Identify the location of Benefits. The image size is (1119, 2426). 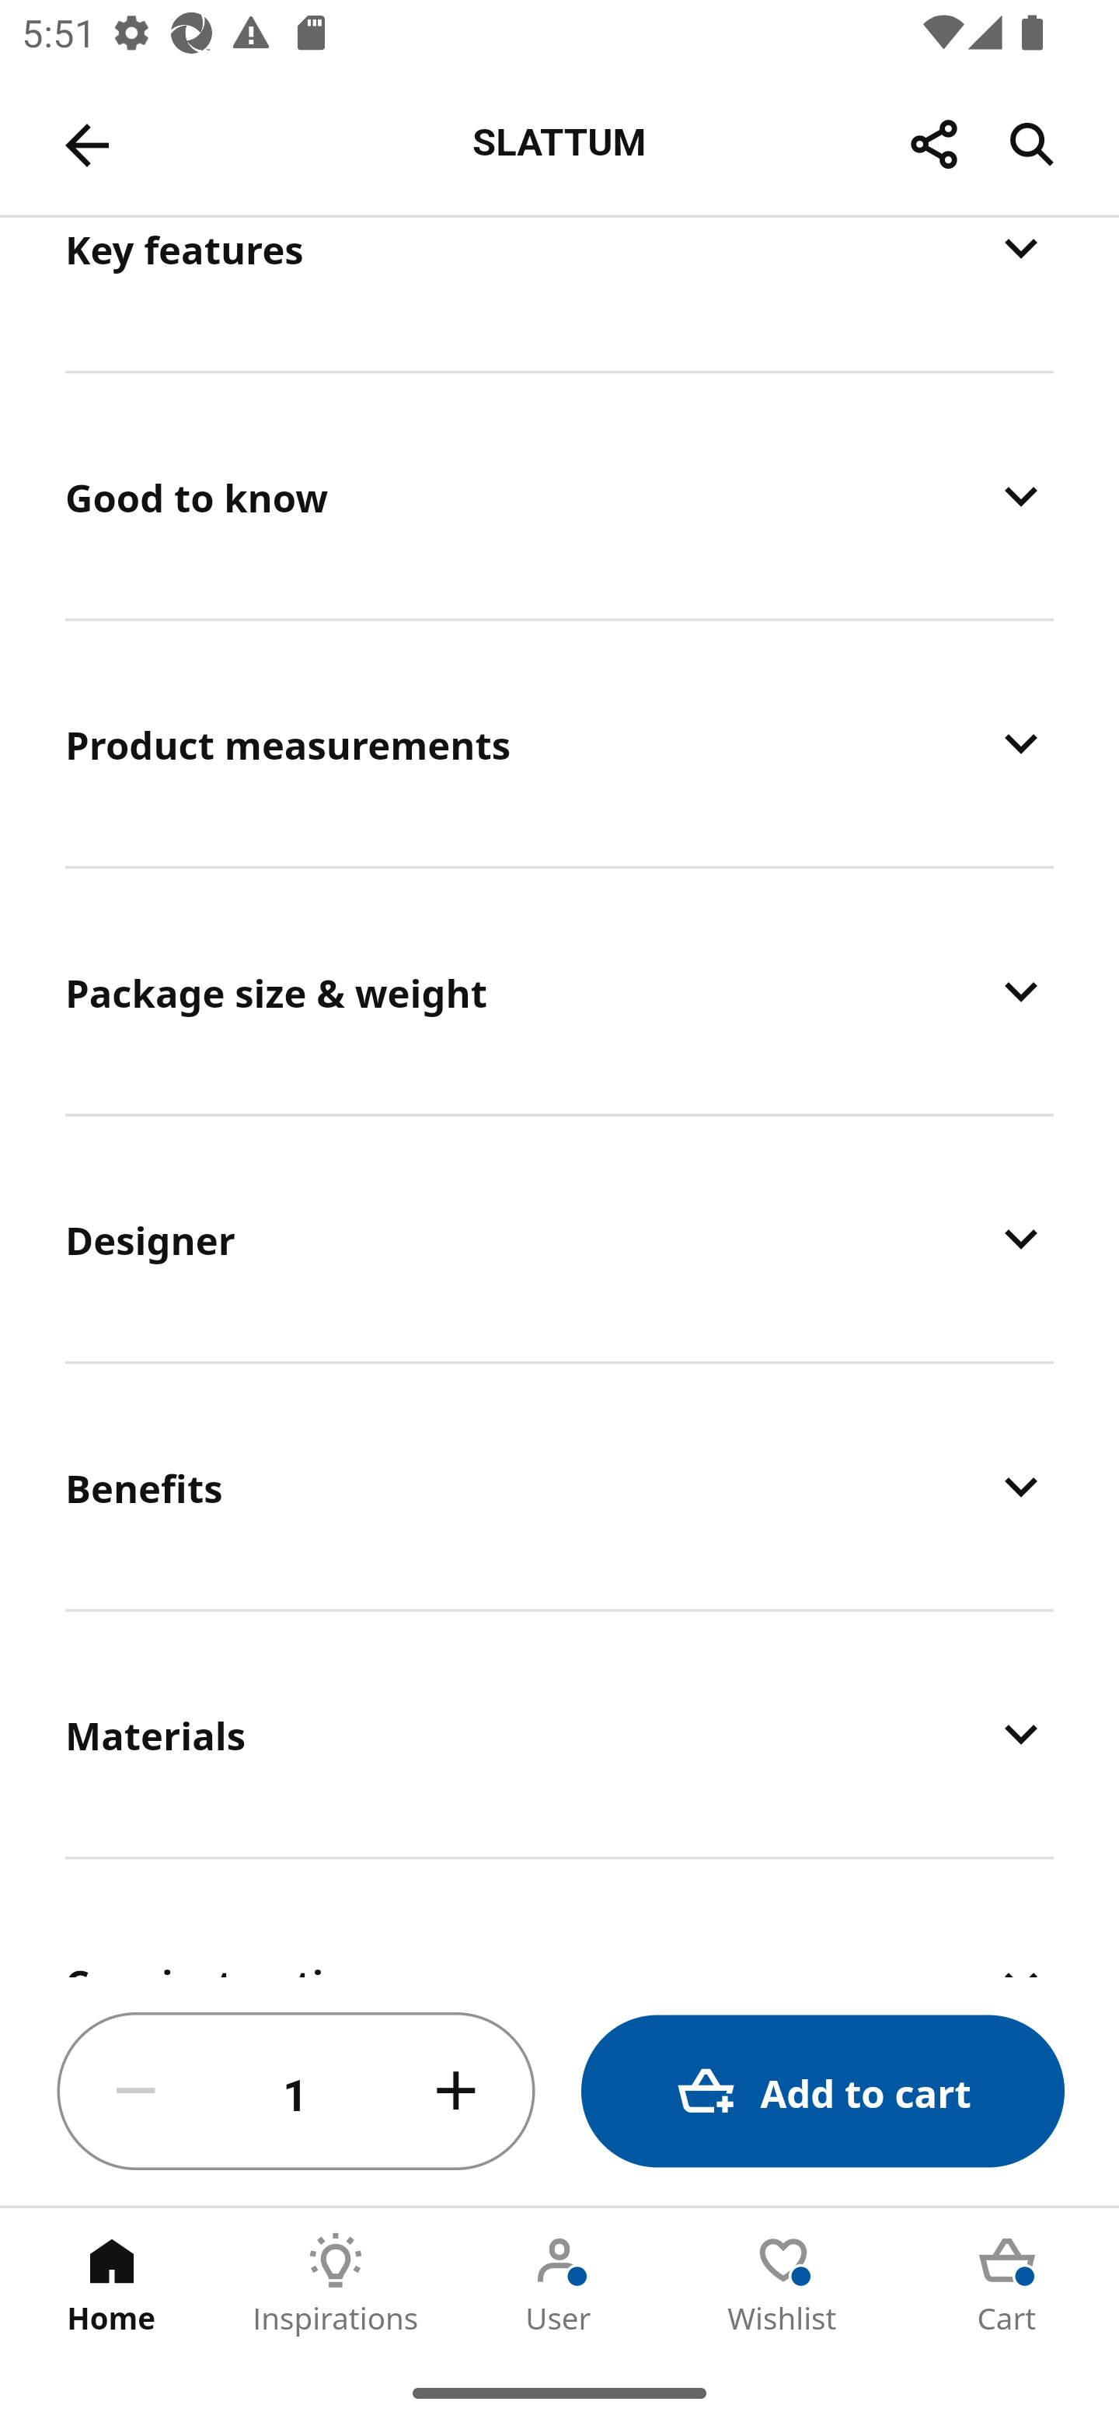
(559, 1485).